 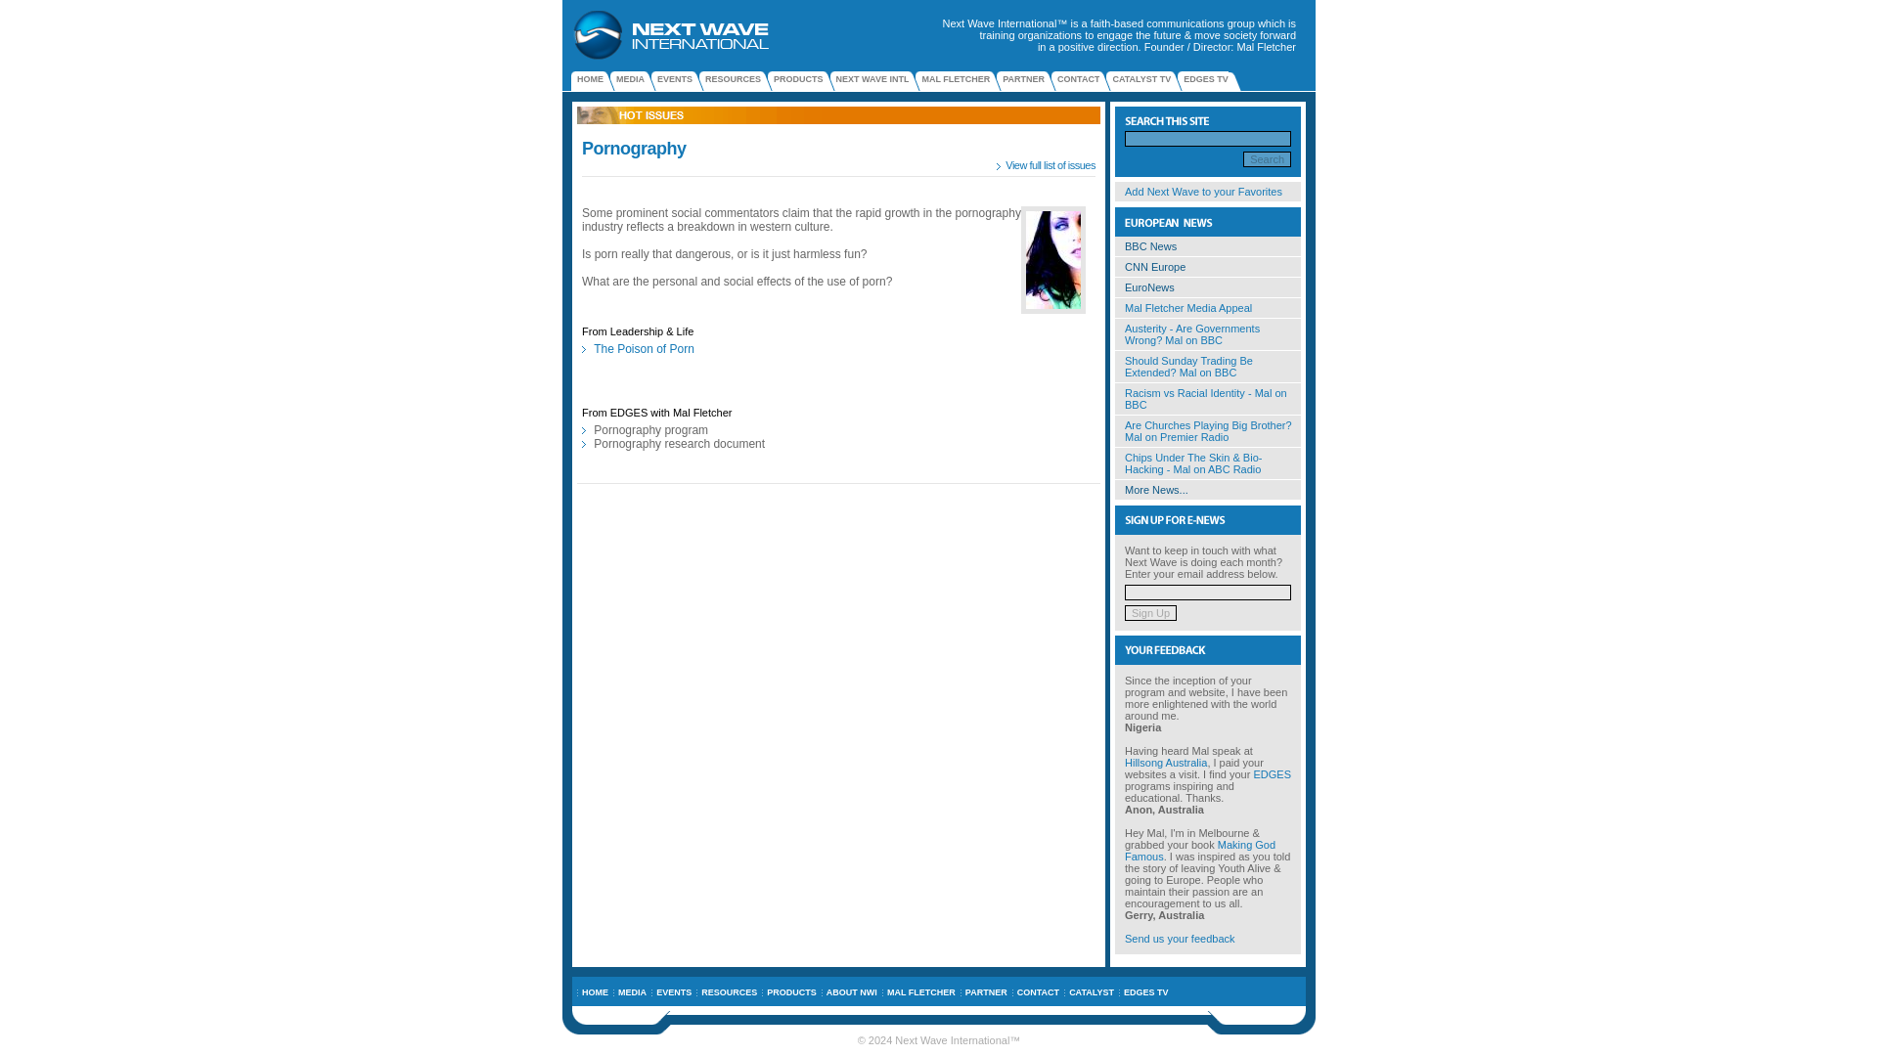 I want to click on View full list of issues, so click(x=1050, y=164).